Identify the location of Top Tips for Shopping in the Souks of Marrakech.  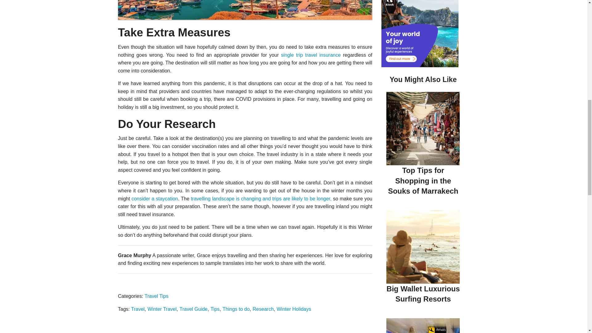
(423, 180).